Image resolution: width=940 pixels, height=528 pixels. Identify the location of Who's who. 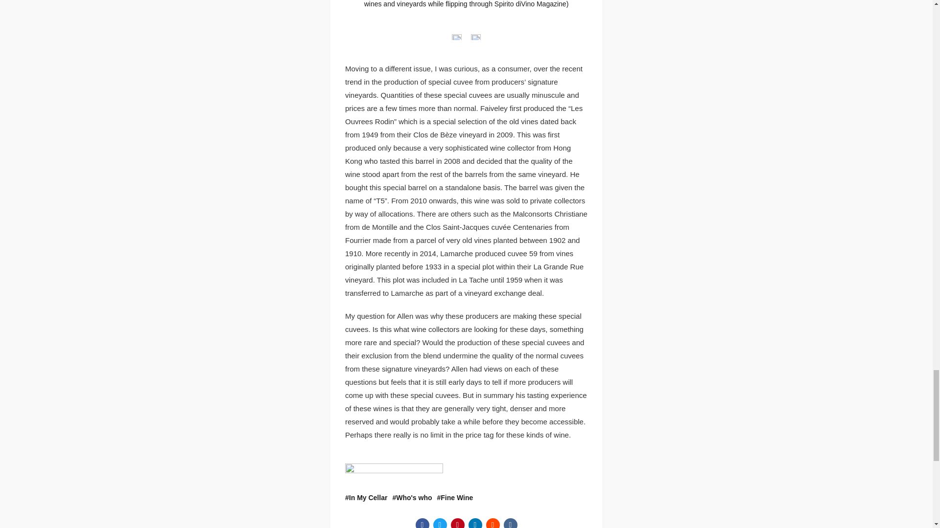
(411, 498).